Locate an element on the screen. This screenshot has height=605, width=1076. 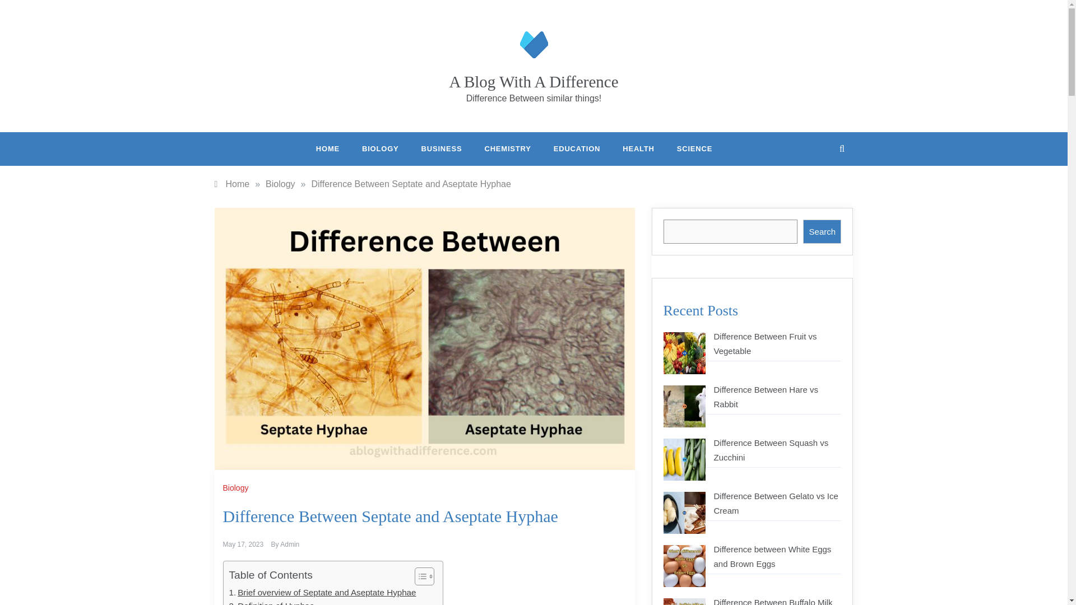
BUSINESS is located at coordinates (442, 149).